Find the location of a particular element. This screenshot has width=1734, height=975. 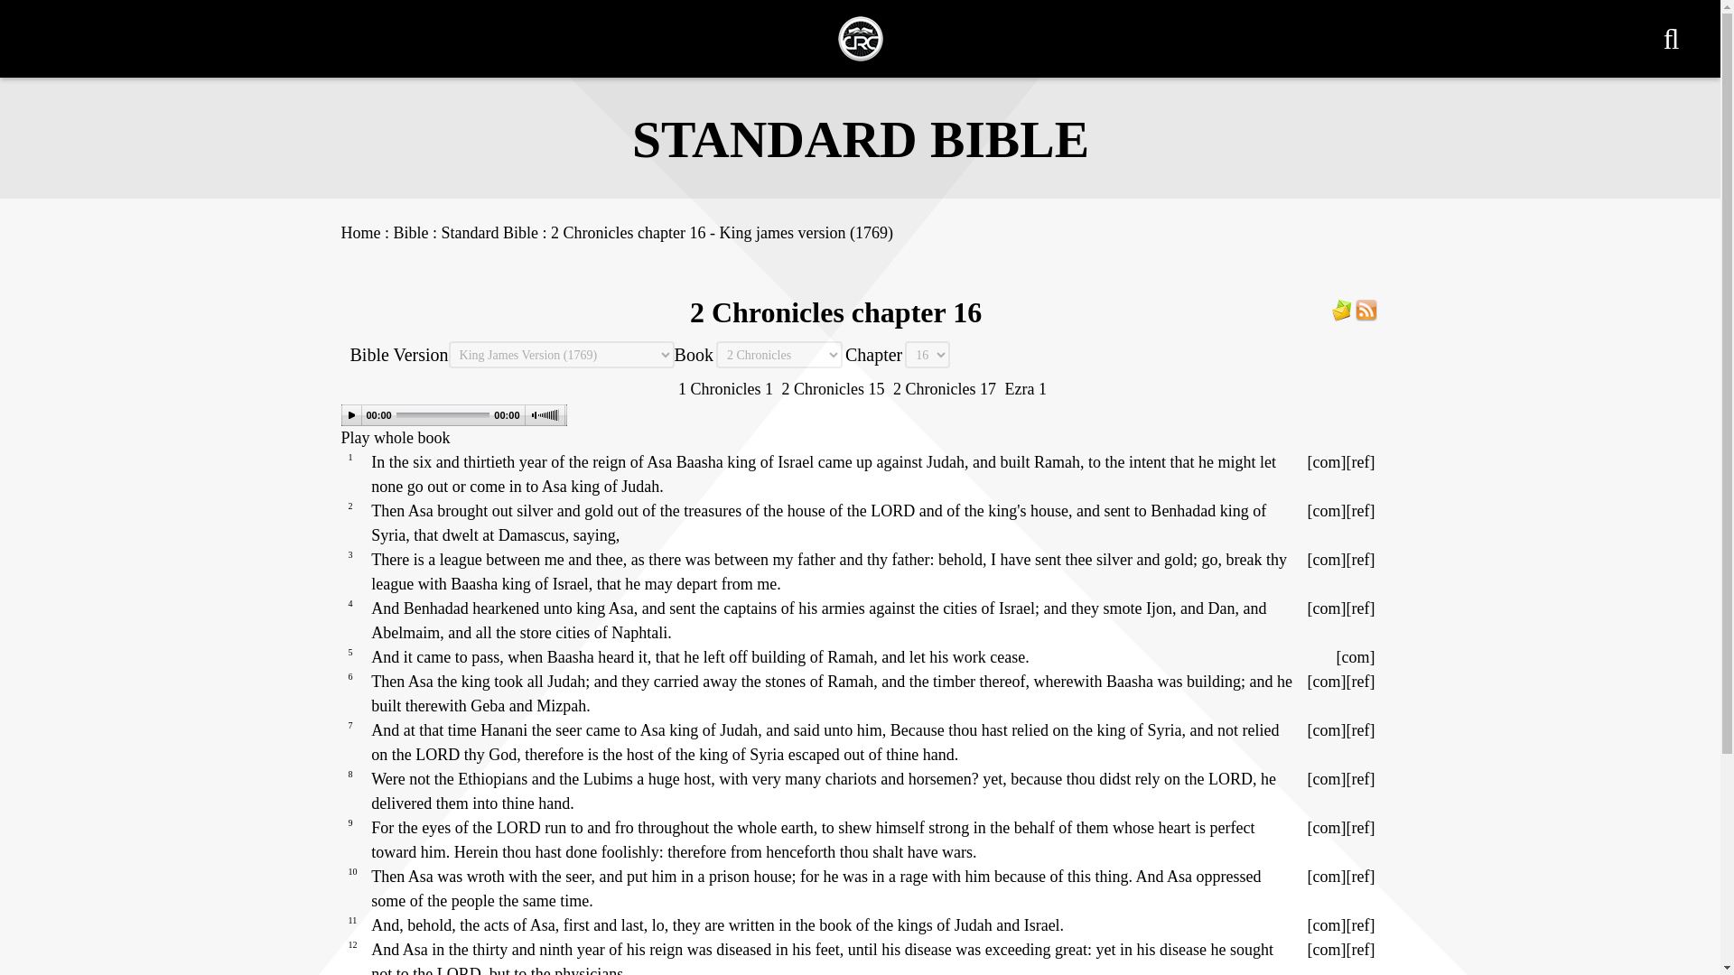

Go to previous chapter is located at coordinates (833, 388).